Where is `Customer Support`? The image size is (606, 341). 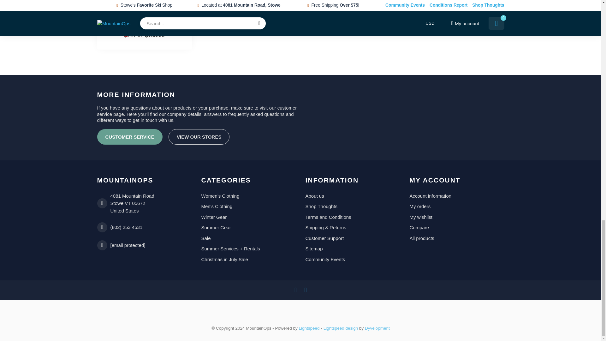 Customer Support is located at coordinates (353, 238).